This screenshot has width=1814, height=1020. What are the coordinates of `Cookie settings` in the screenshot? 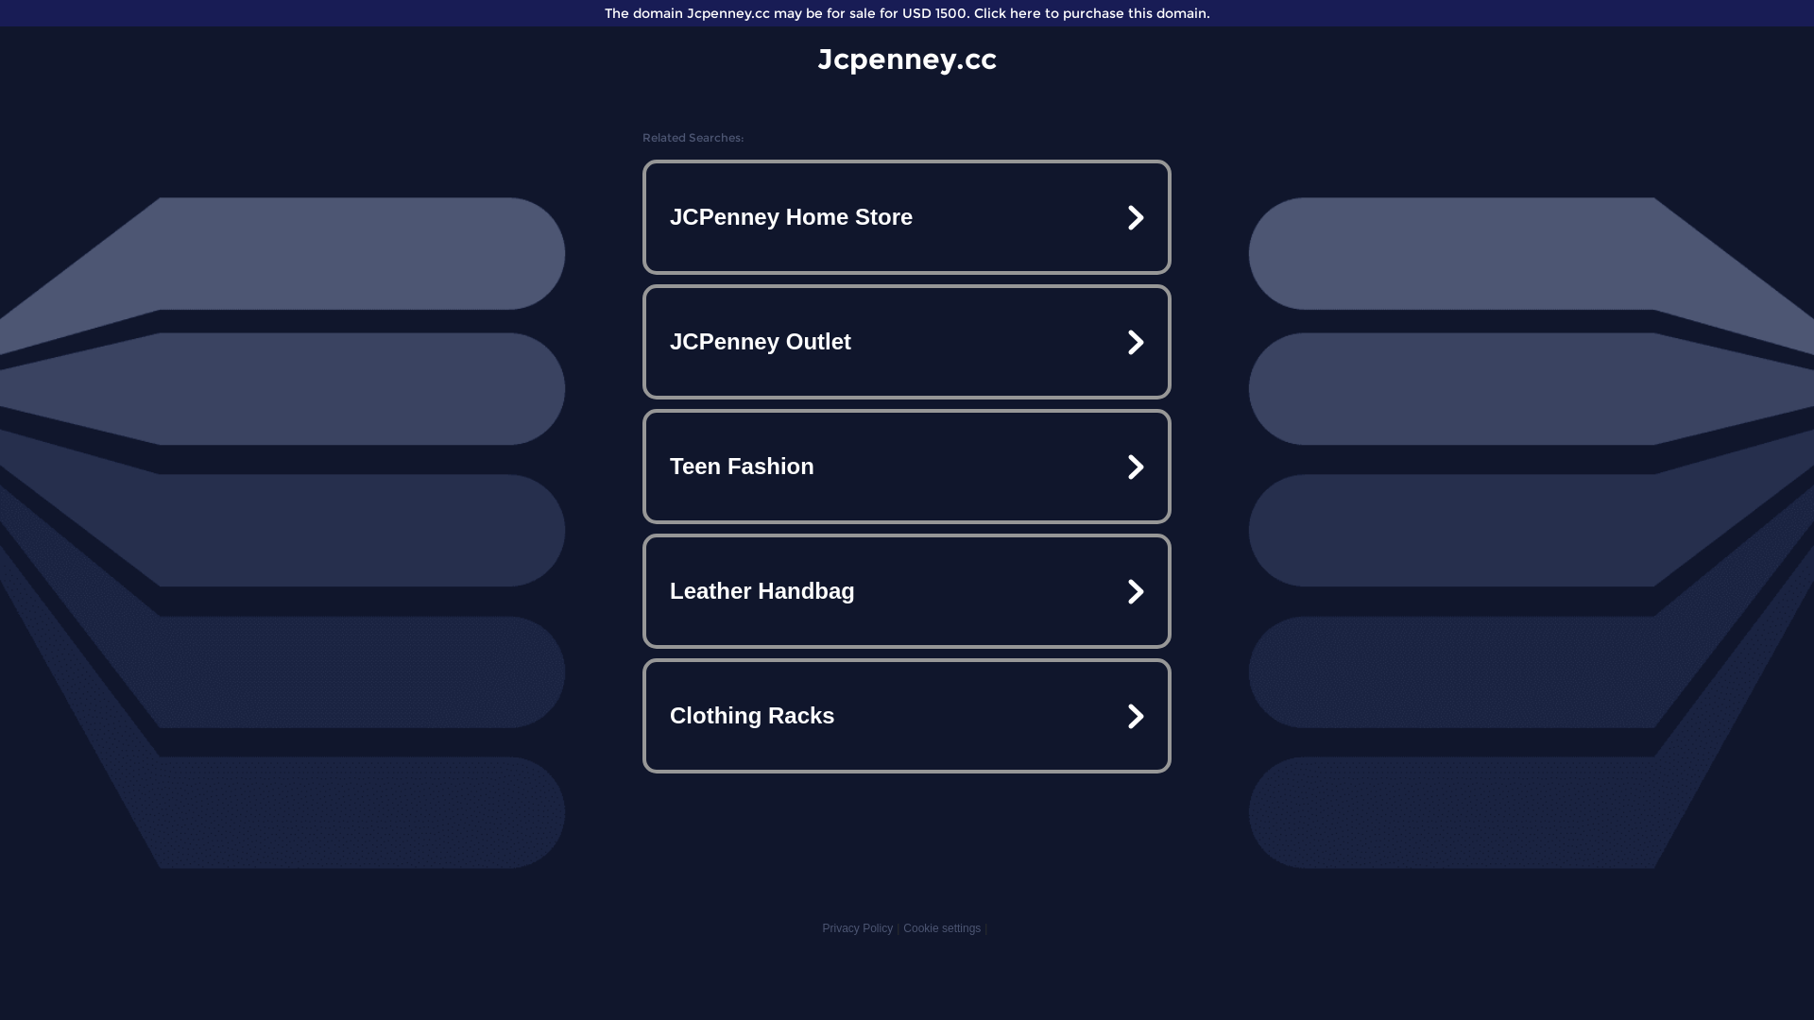 It's located at (942, 928).